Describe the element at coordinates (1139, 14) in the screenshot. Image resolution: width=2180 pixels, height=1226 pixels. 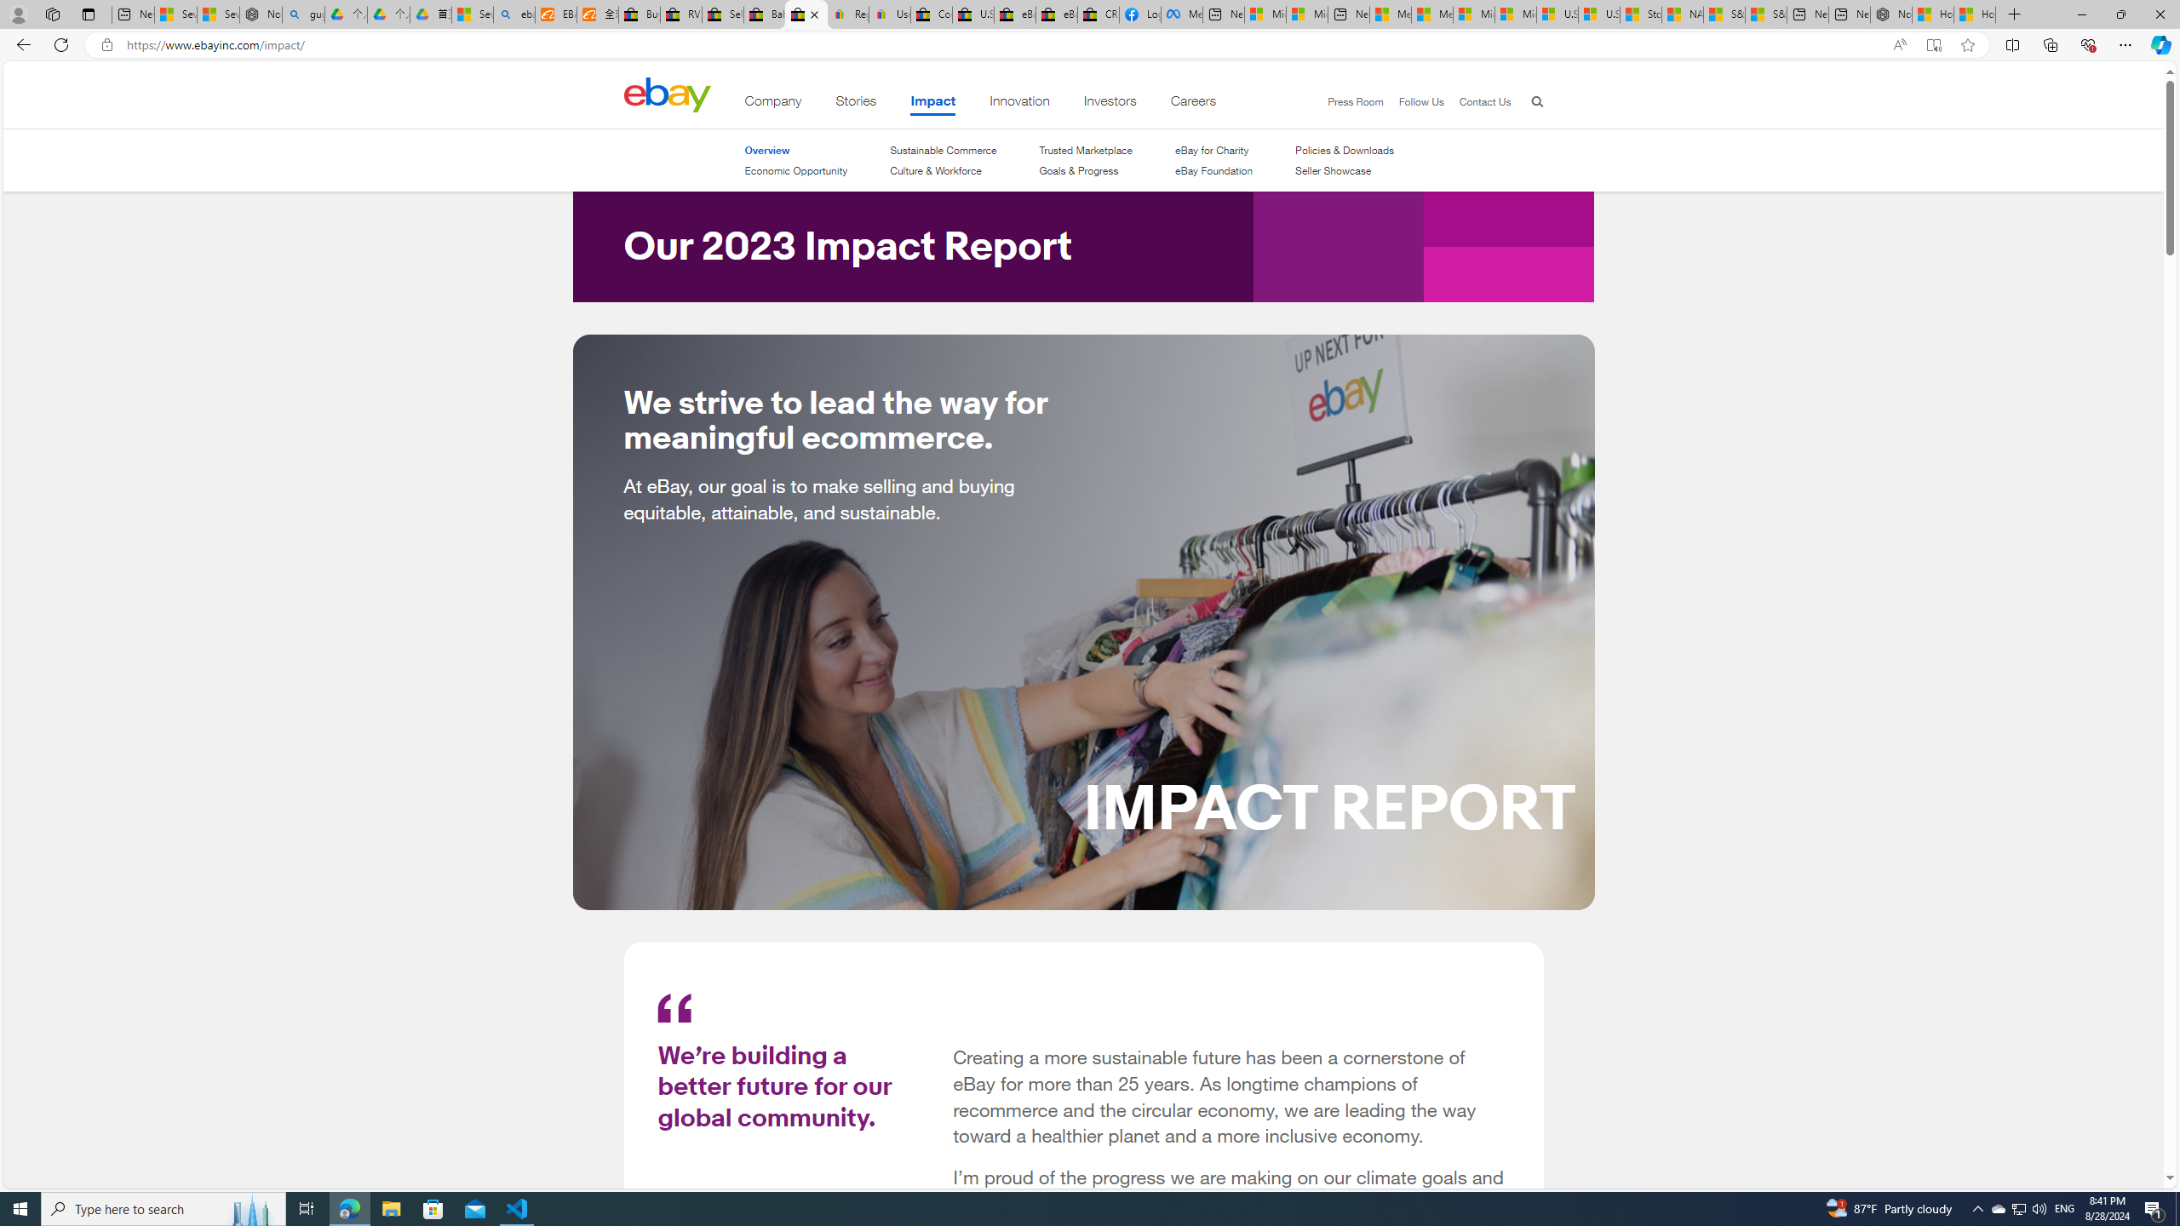
I see `Log into Facebook` at that location.